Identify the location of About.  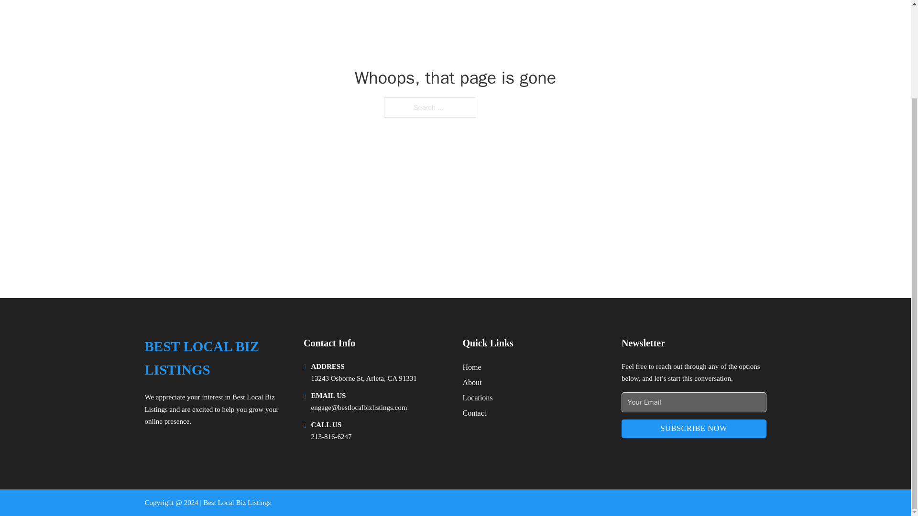
(472, 382).